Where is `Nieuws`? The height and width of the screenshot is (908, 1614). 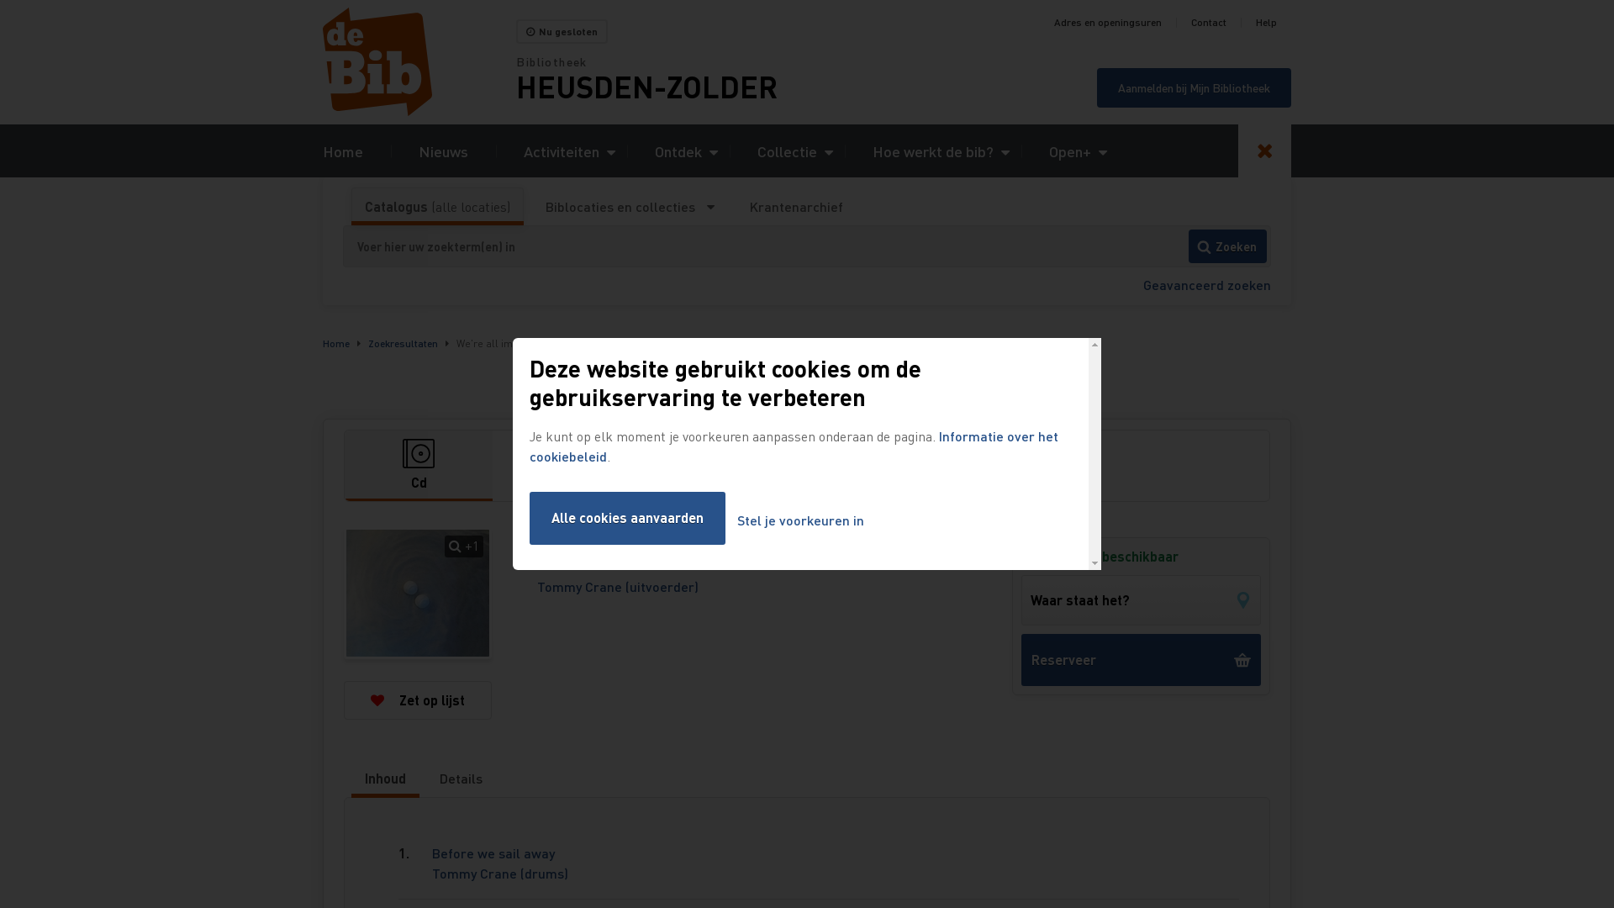 Nieuws is located at coordinates (444, 151).